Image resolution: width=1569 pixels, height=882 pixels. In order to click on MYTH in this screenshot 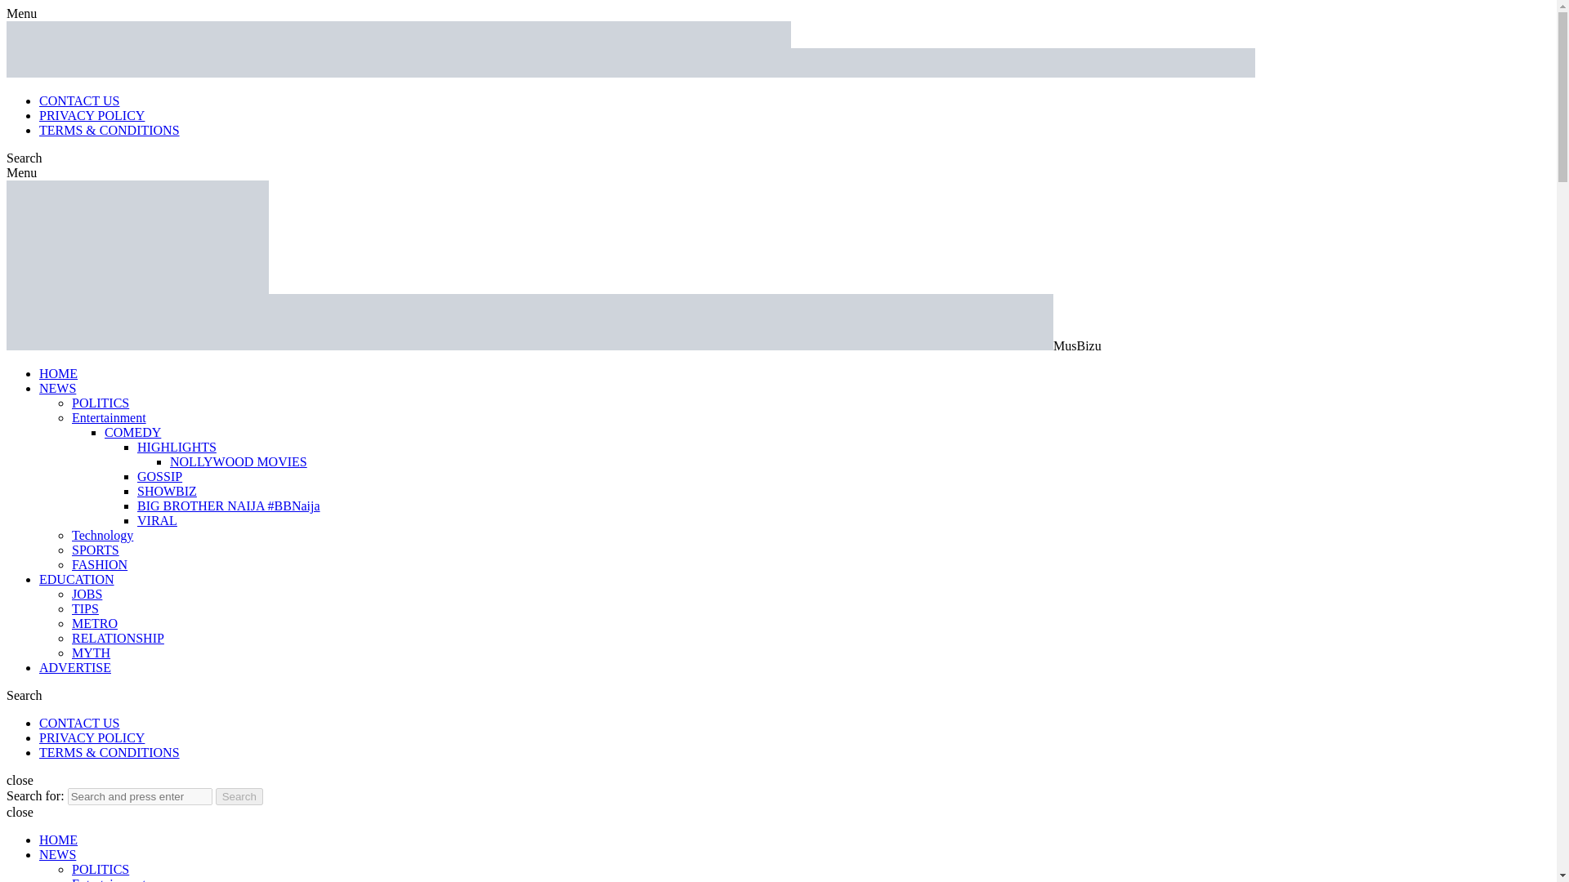, I will do `click(91, 652)`.